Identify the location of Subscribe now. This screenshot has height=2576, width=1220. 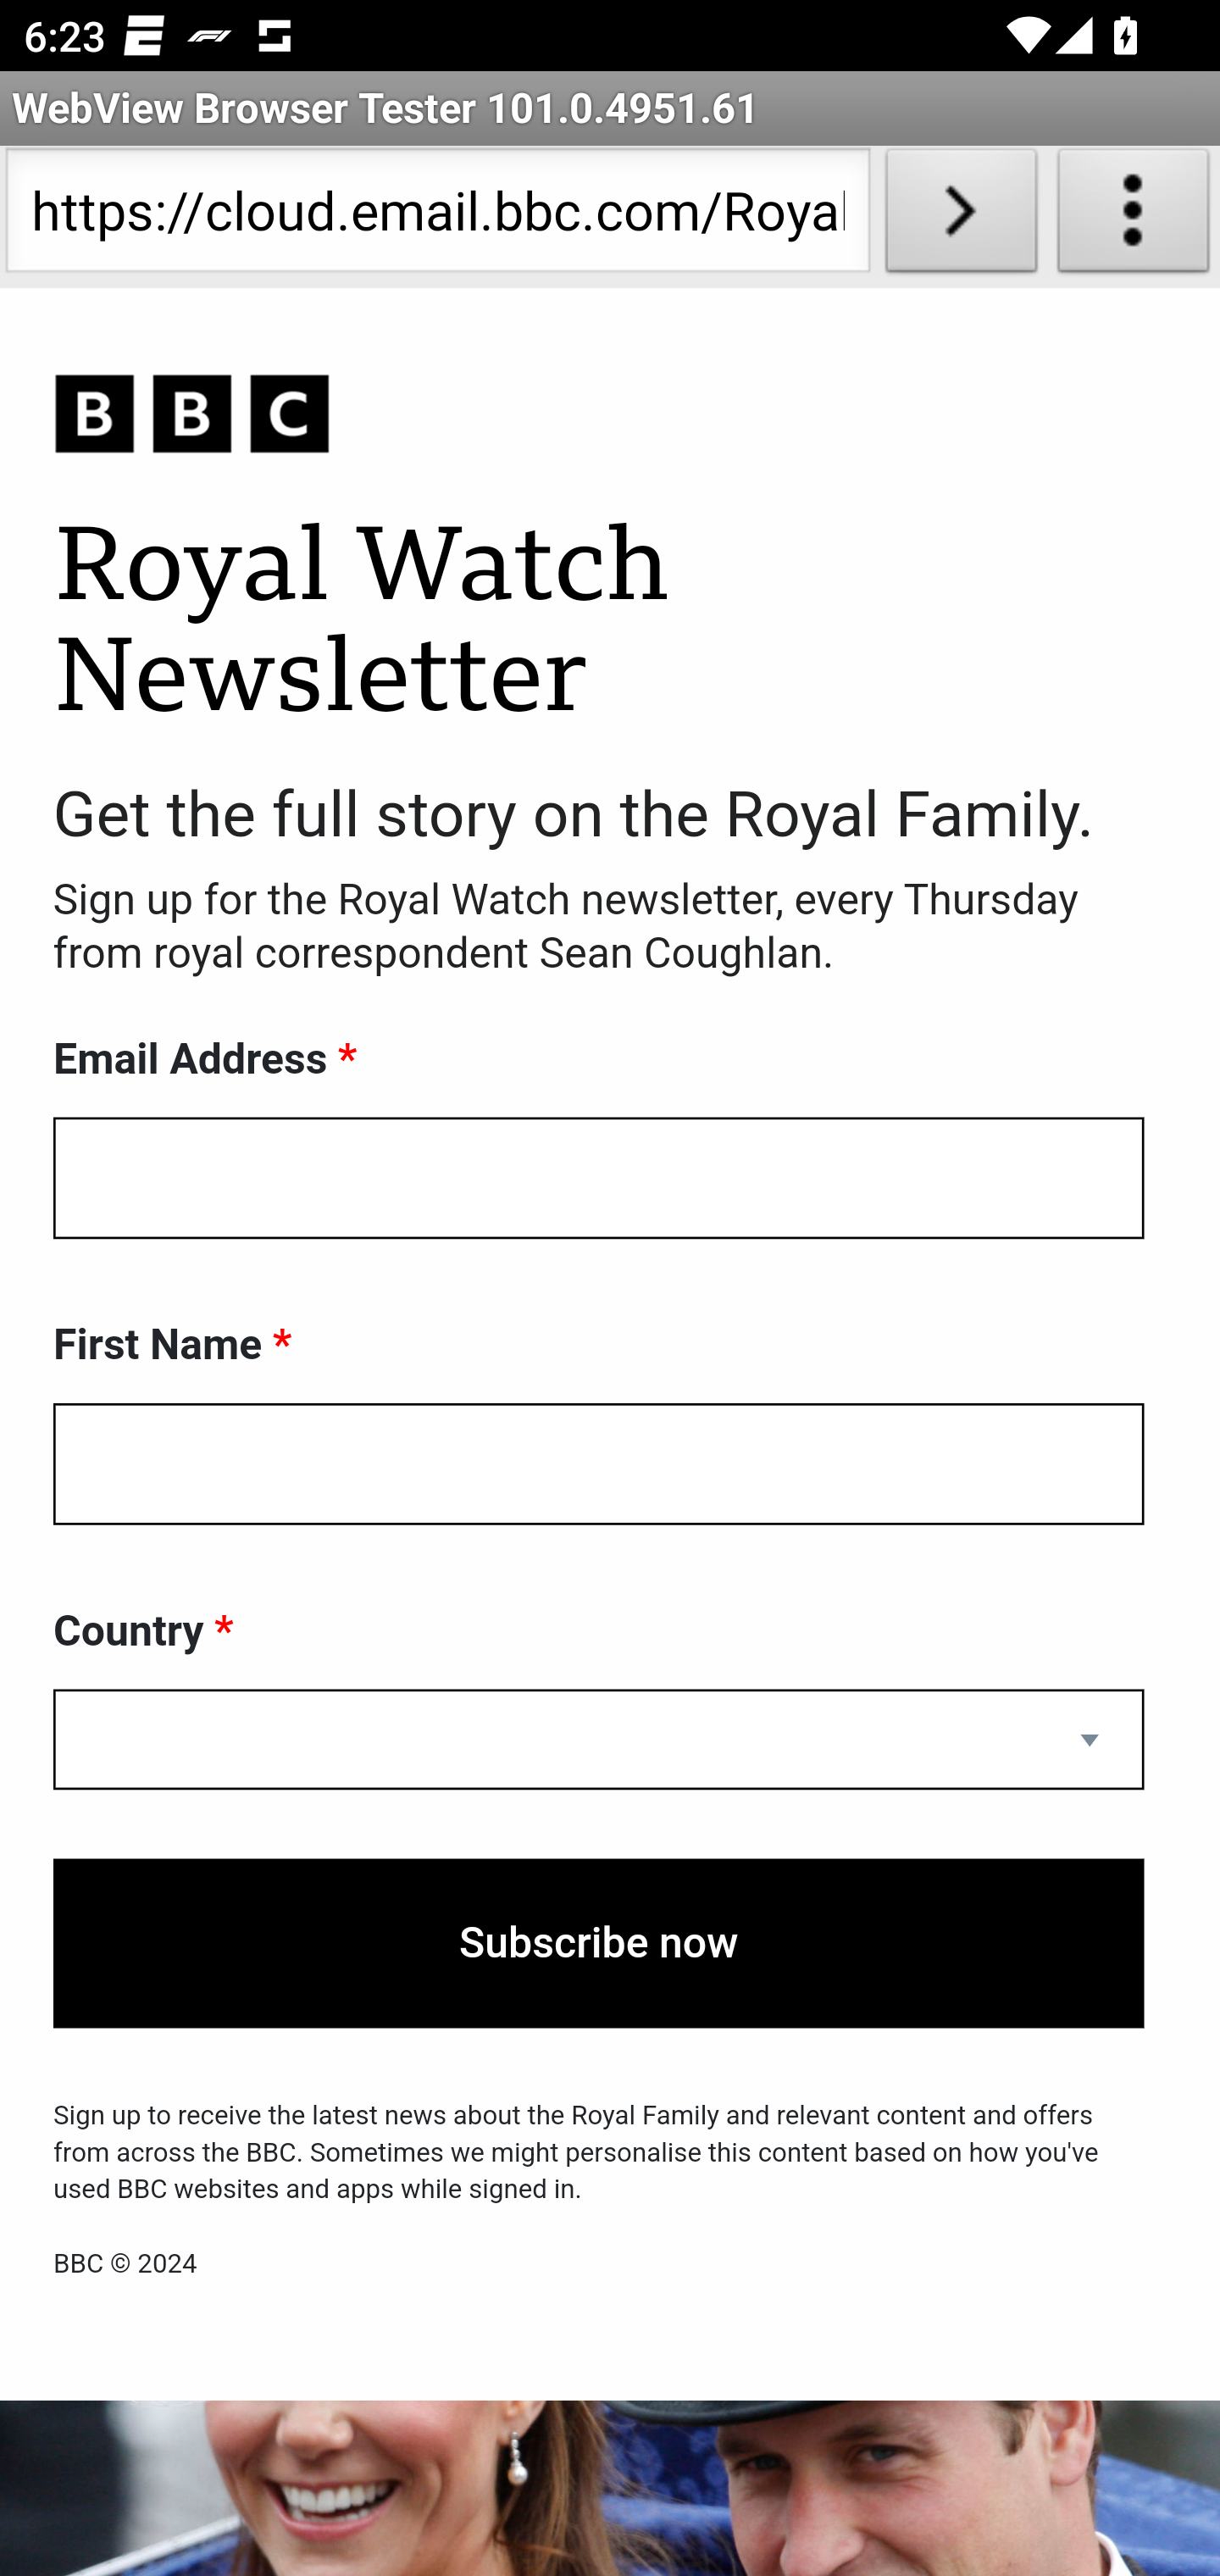
(599, 1943).